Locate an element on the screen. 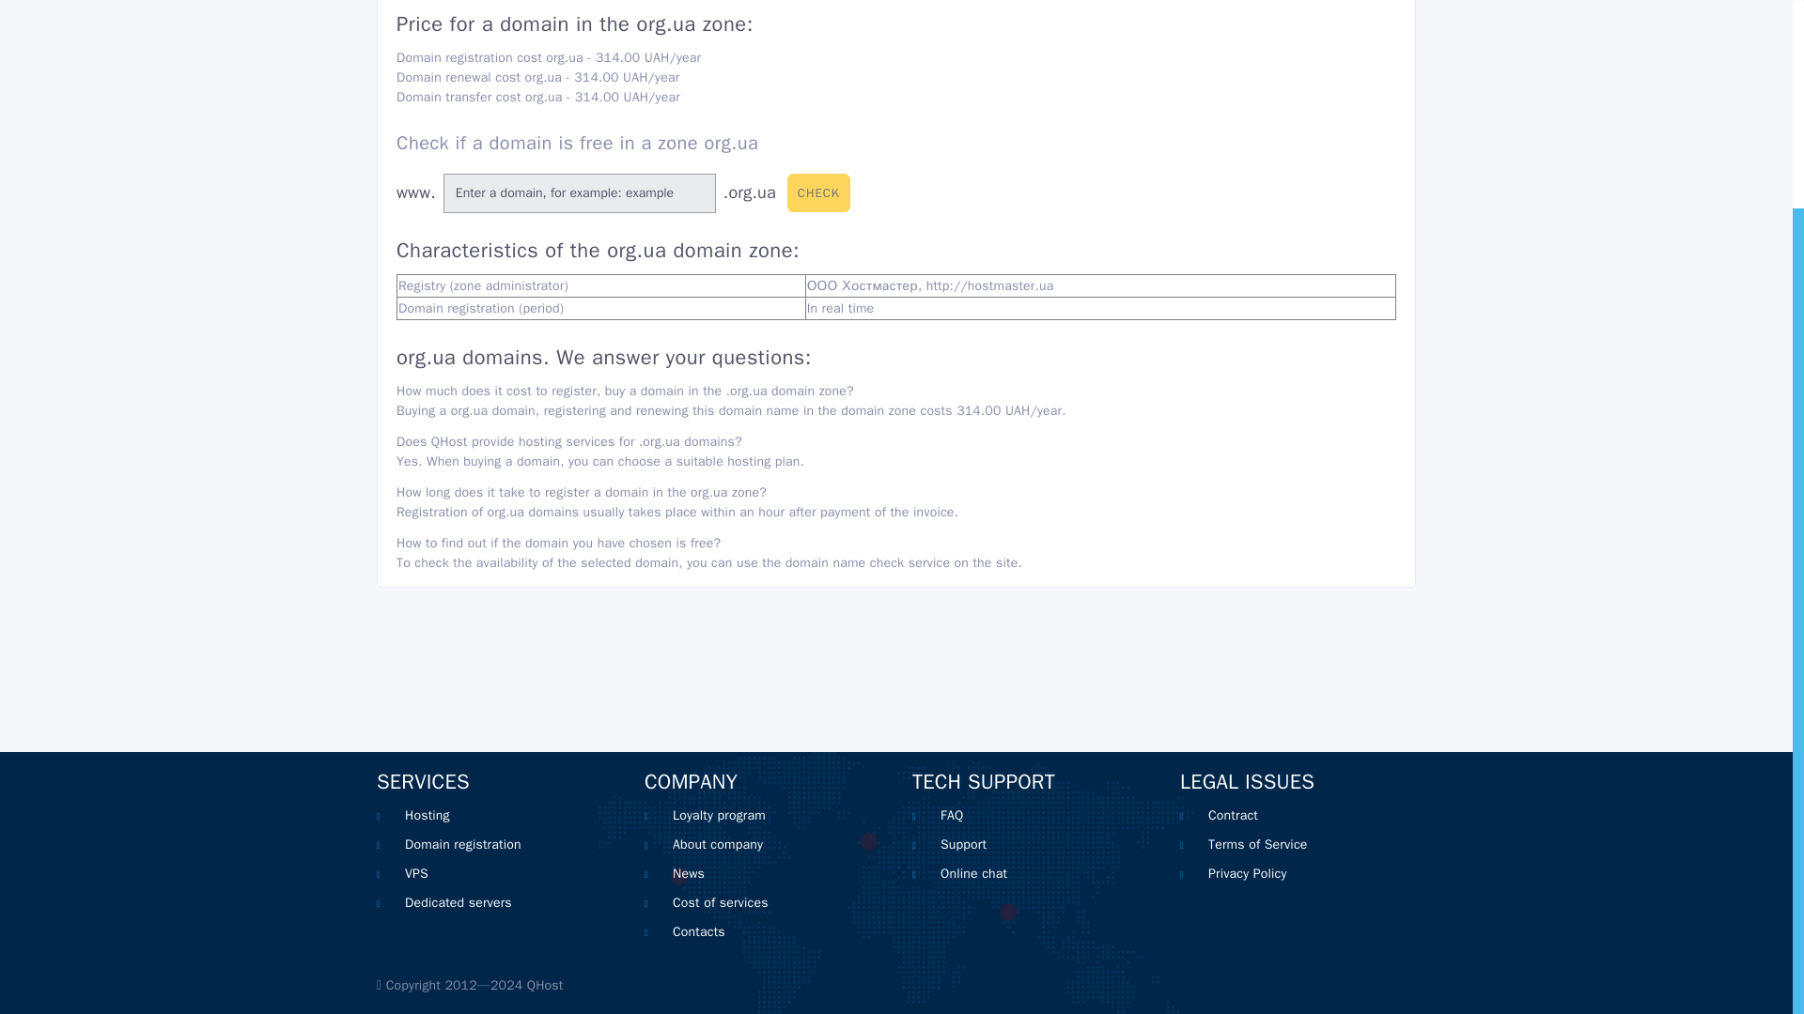 This screenshot has width=1804, height=1014. Dedicated servers is located at coordinates (459, 901).